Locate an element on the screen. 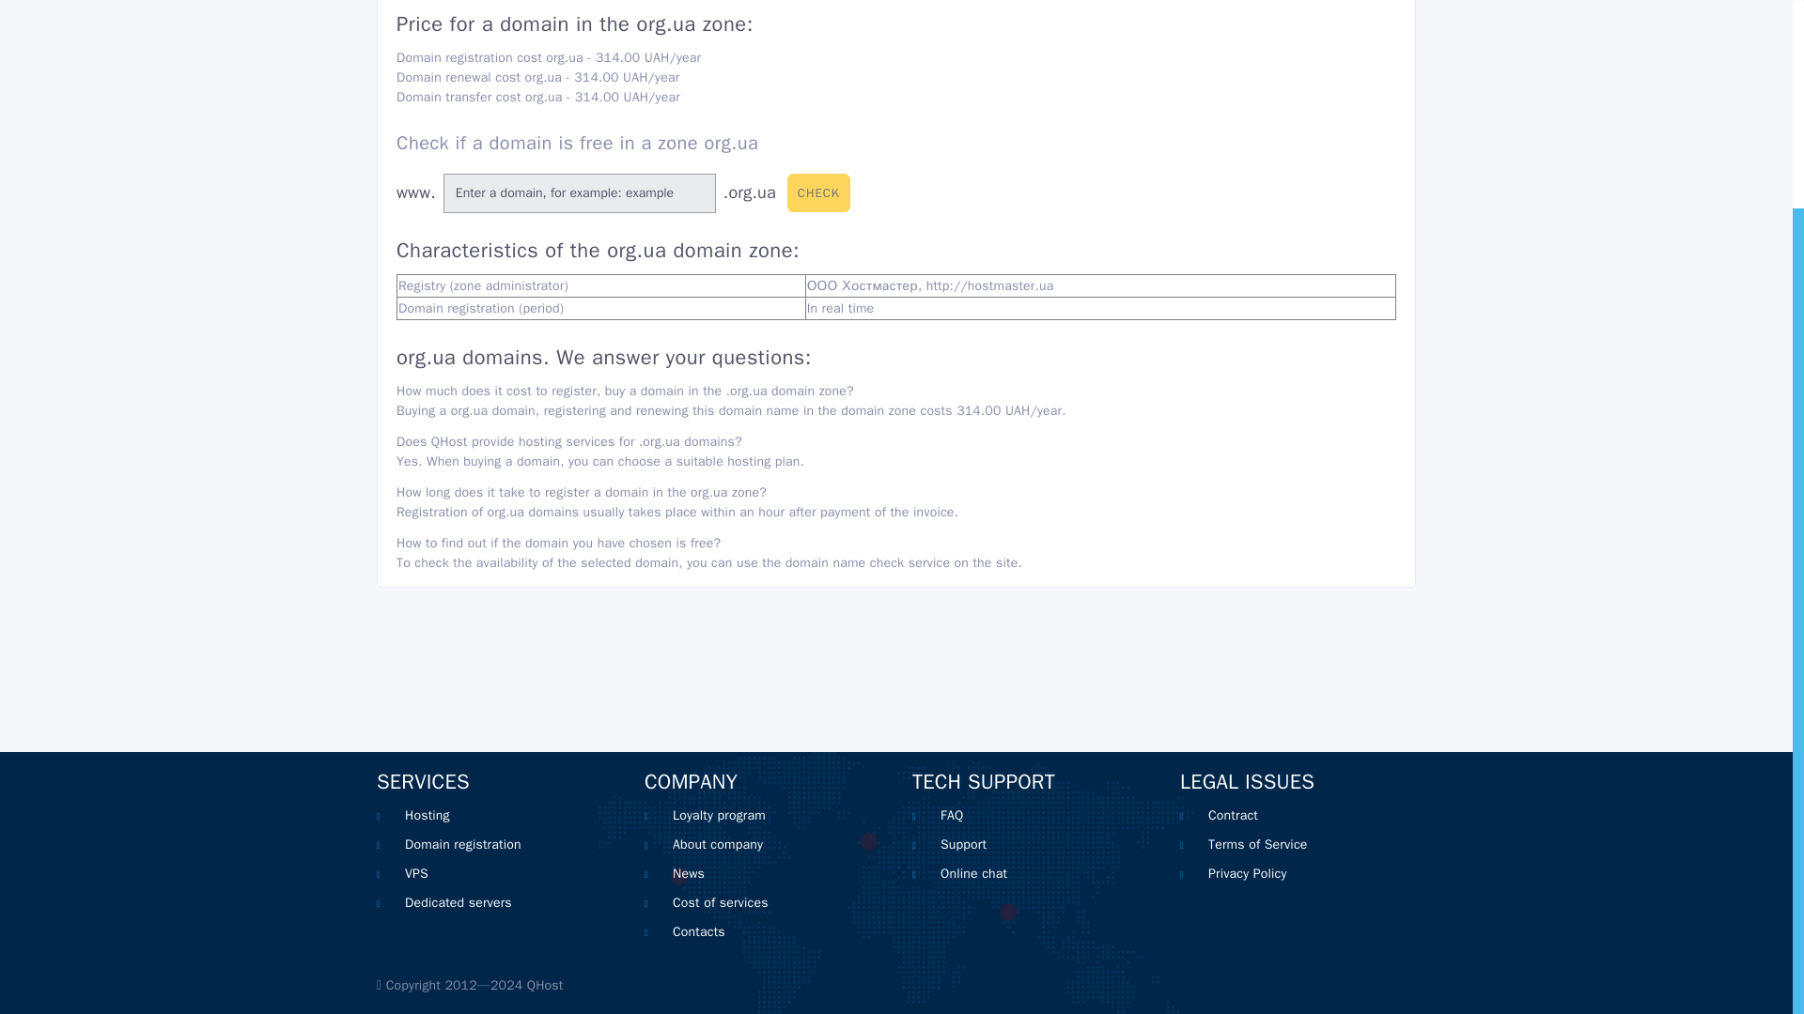 This screenshot has width=1804, height=1014. Dedicated servers is located at coordinates (459, 901).